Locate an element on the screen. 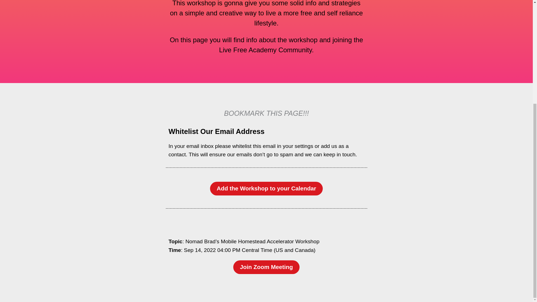 This screenshot has width=537, height=302. Add the Workshop to your Calendar is located at coordinates (266, 188).